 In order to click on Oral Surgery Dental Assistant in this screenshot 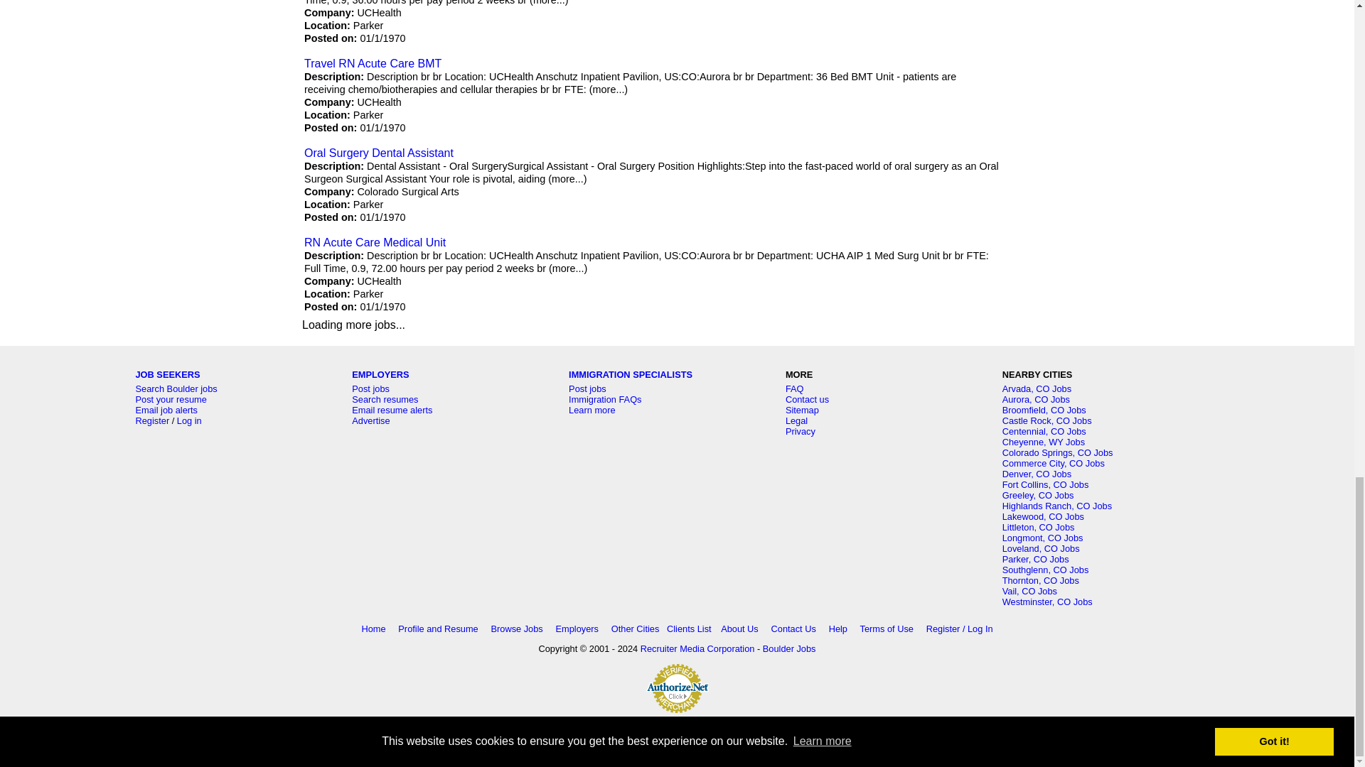, I will do `click(378, 153)`.